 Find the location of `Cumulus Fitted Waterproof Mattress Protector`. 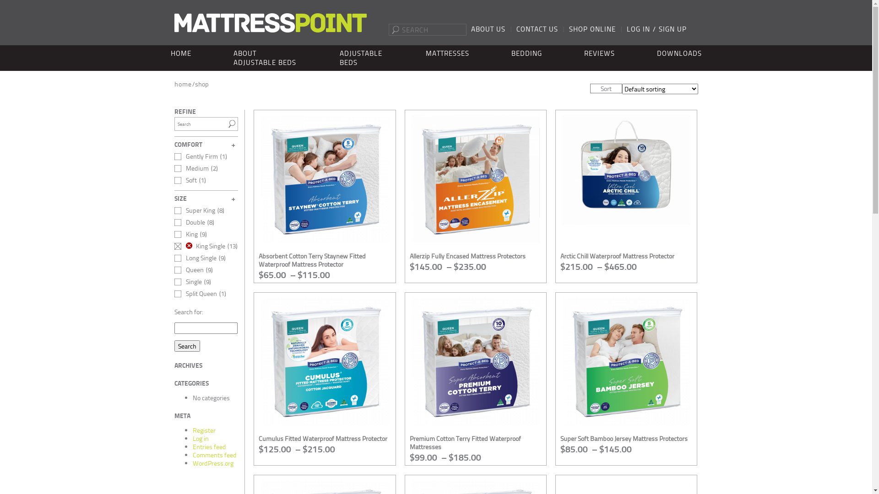

Cumulus Fitted Waterproof Mattress Protector is located at coordinates (323, 438).